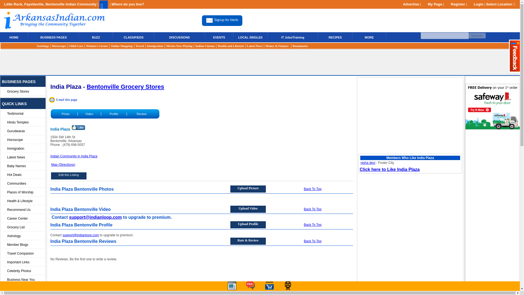  I want to click on Little Rock, Fayetteville, Bentonville Indian classifieds, so click(134, 37).